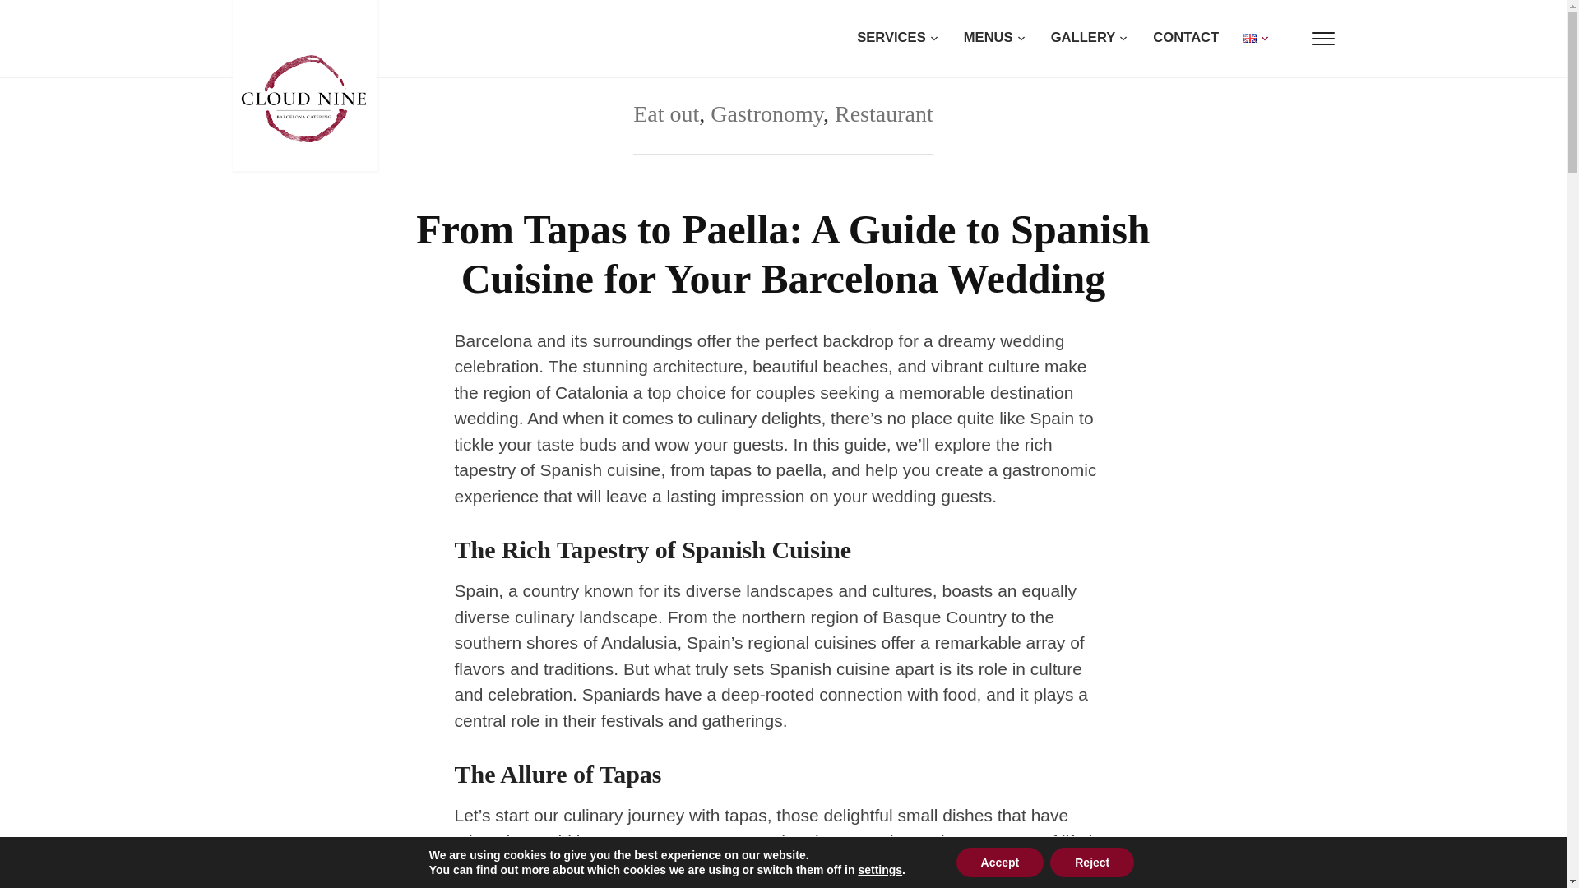 The height and width of the screenshot is (888, 1579). What do you see at coordinates (885, 43) in the screenshot?
I see `SERVICES` at bounding box center [885, 43].